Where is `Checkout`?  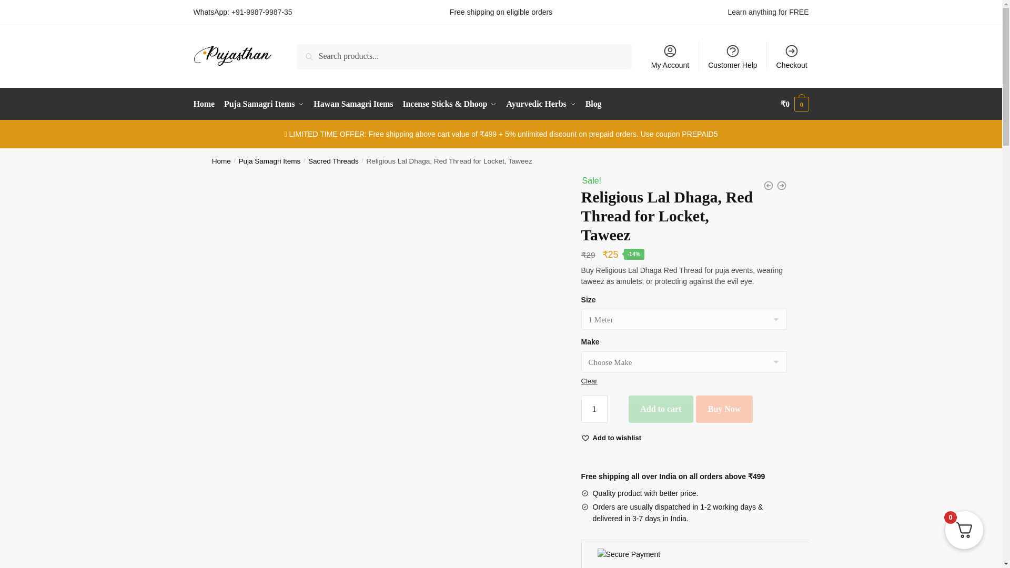
Checkout is located at coordinates (792, 56).